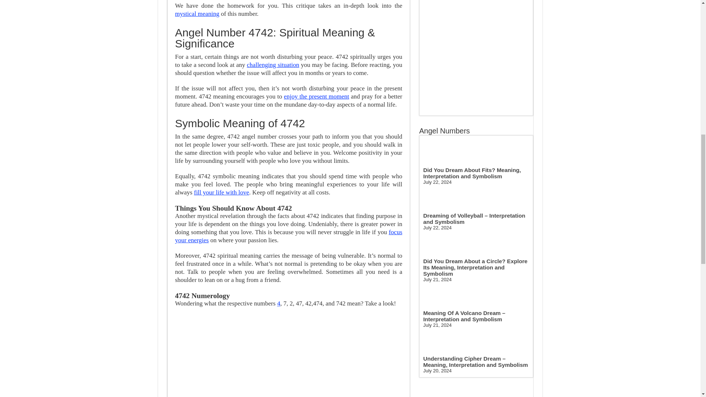 Image resolution: width=706 pixels, height=397 pixels. I want to click on mystical meaning, so click(197, 14).